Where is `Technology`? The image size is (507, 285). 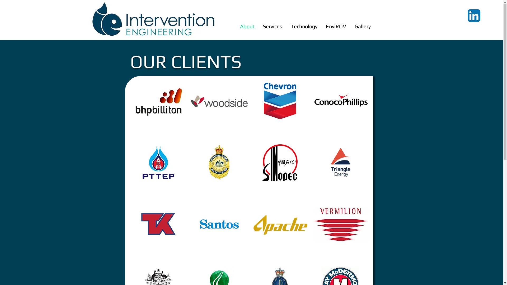 Technology is located at coordinates (304, 26).